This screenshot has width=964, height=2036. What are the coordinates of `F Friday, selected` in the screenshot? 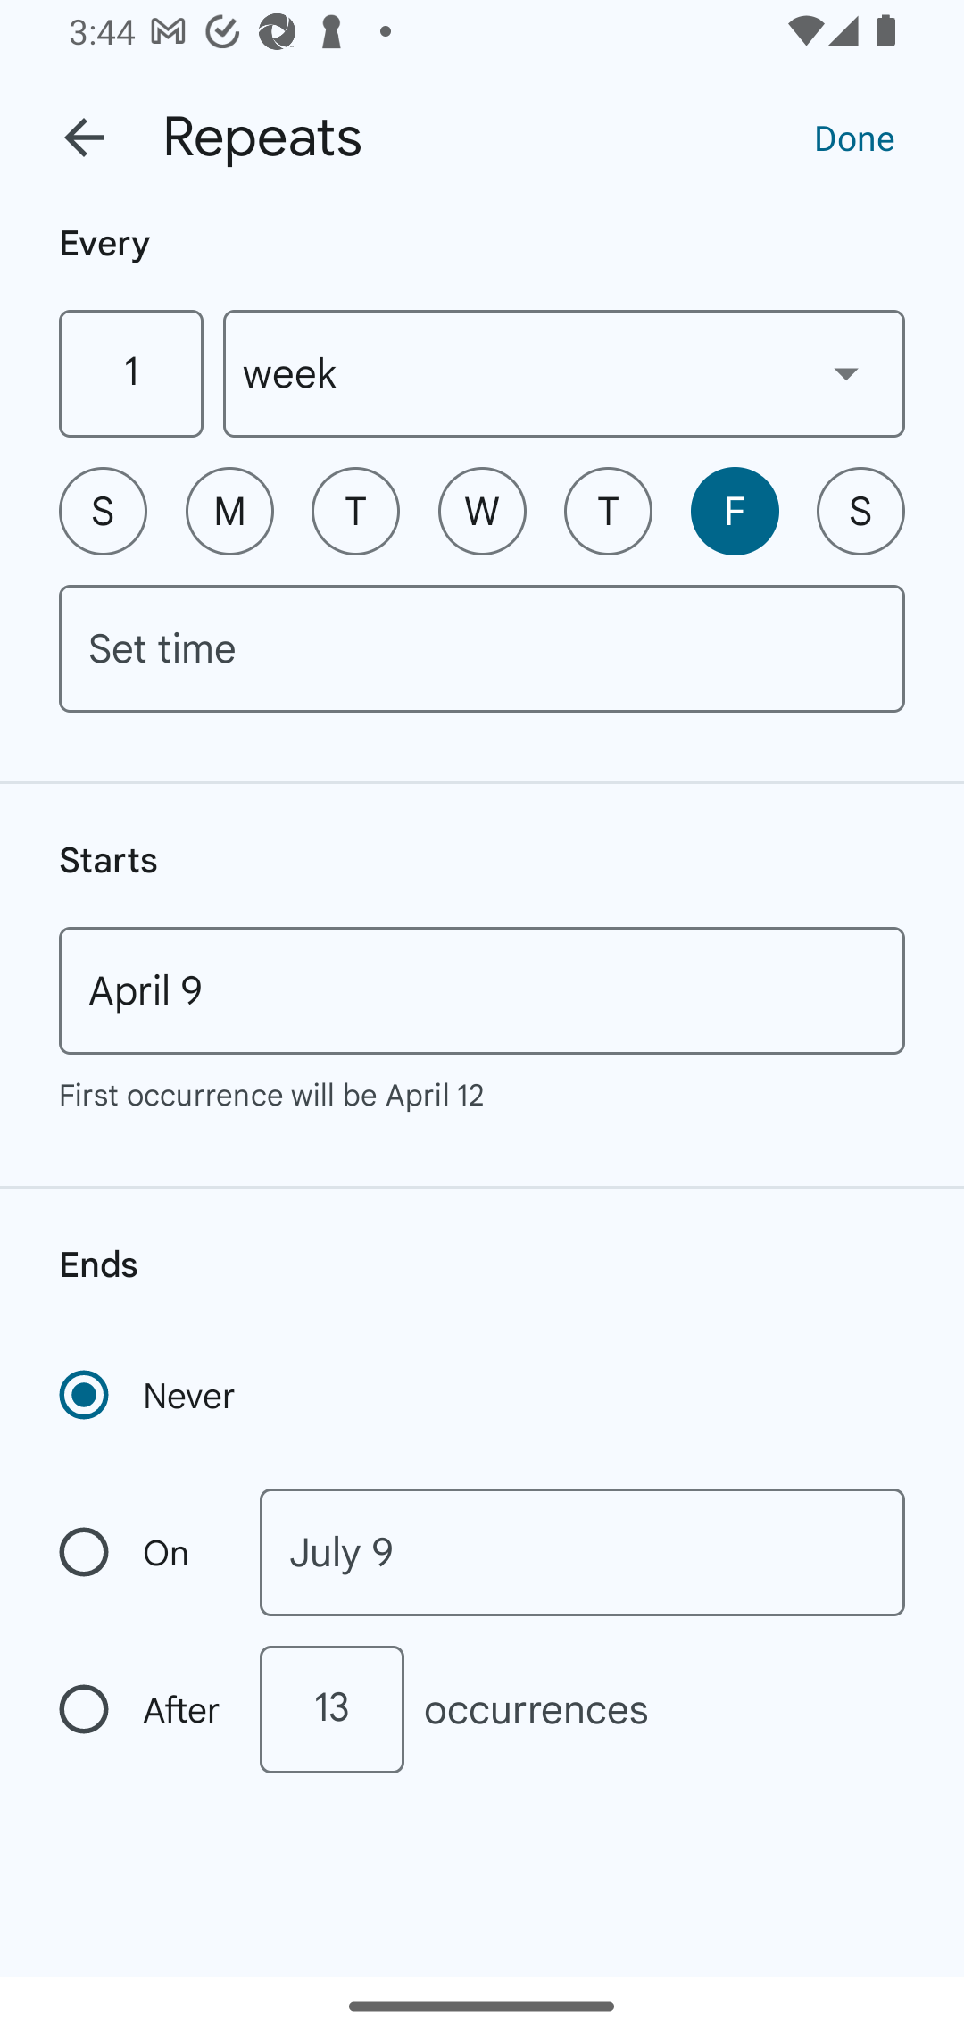 It's located at (735, 511).